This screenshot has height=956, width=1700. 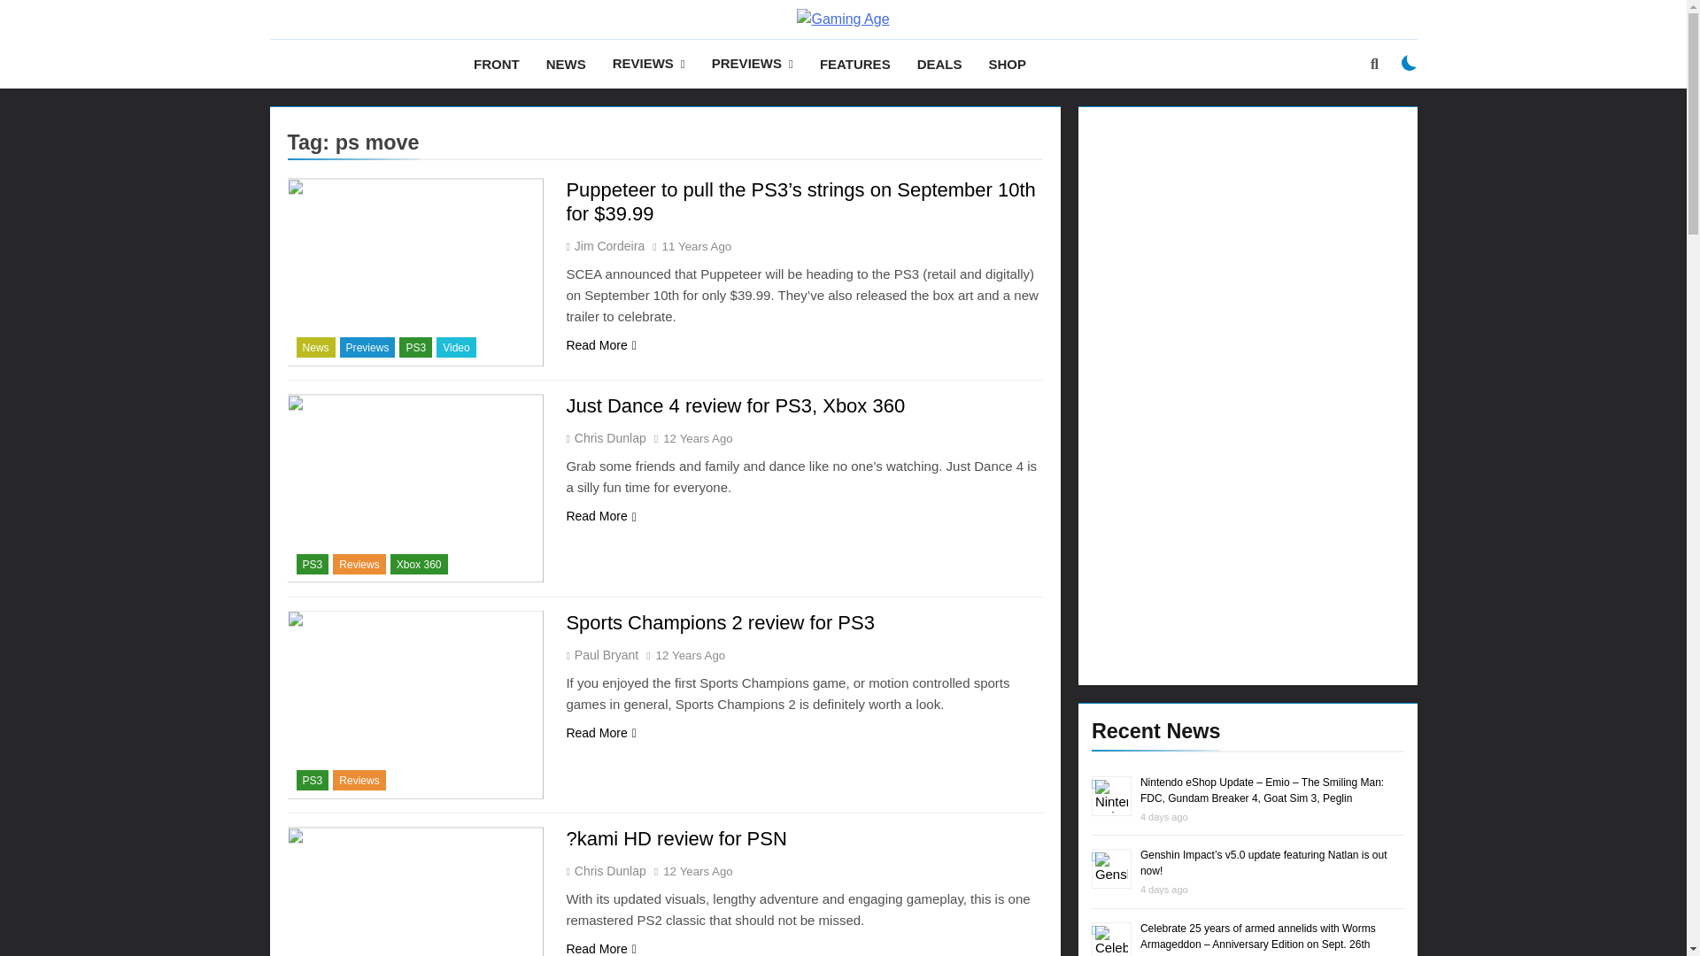 What do you see at coordinates (753, 64) in the screenshot?
I see `PREVIEWS` at bounding box center [753, 64].